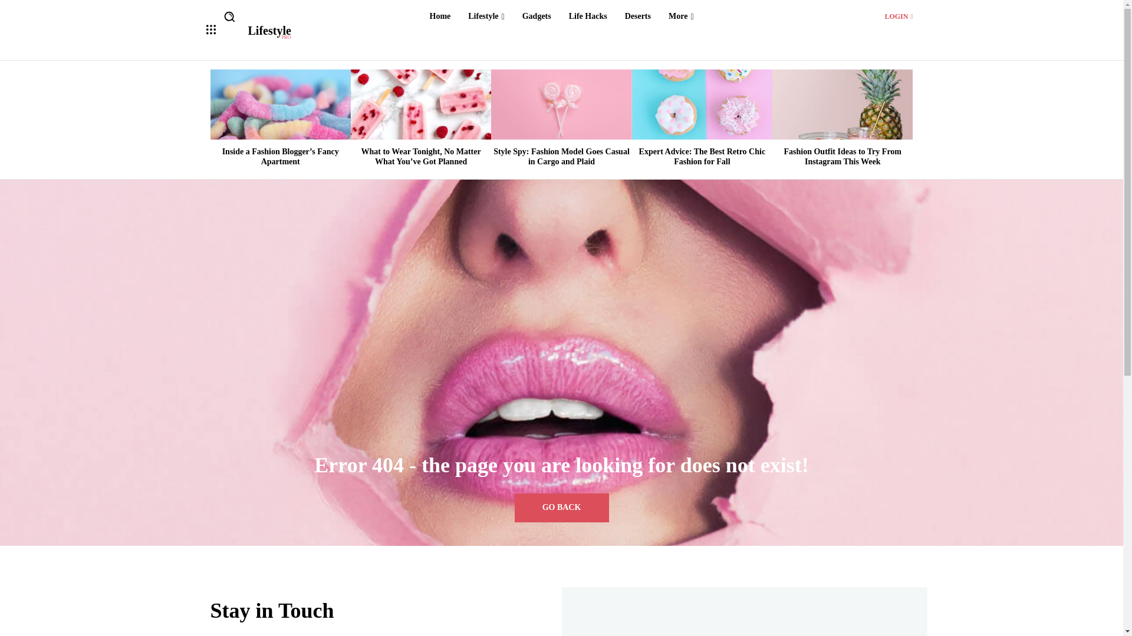  I want to click on Style Spy: Fashion Model Goes Casual in Cargo and Plaid, so click(561, 156).